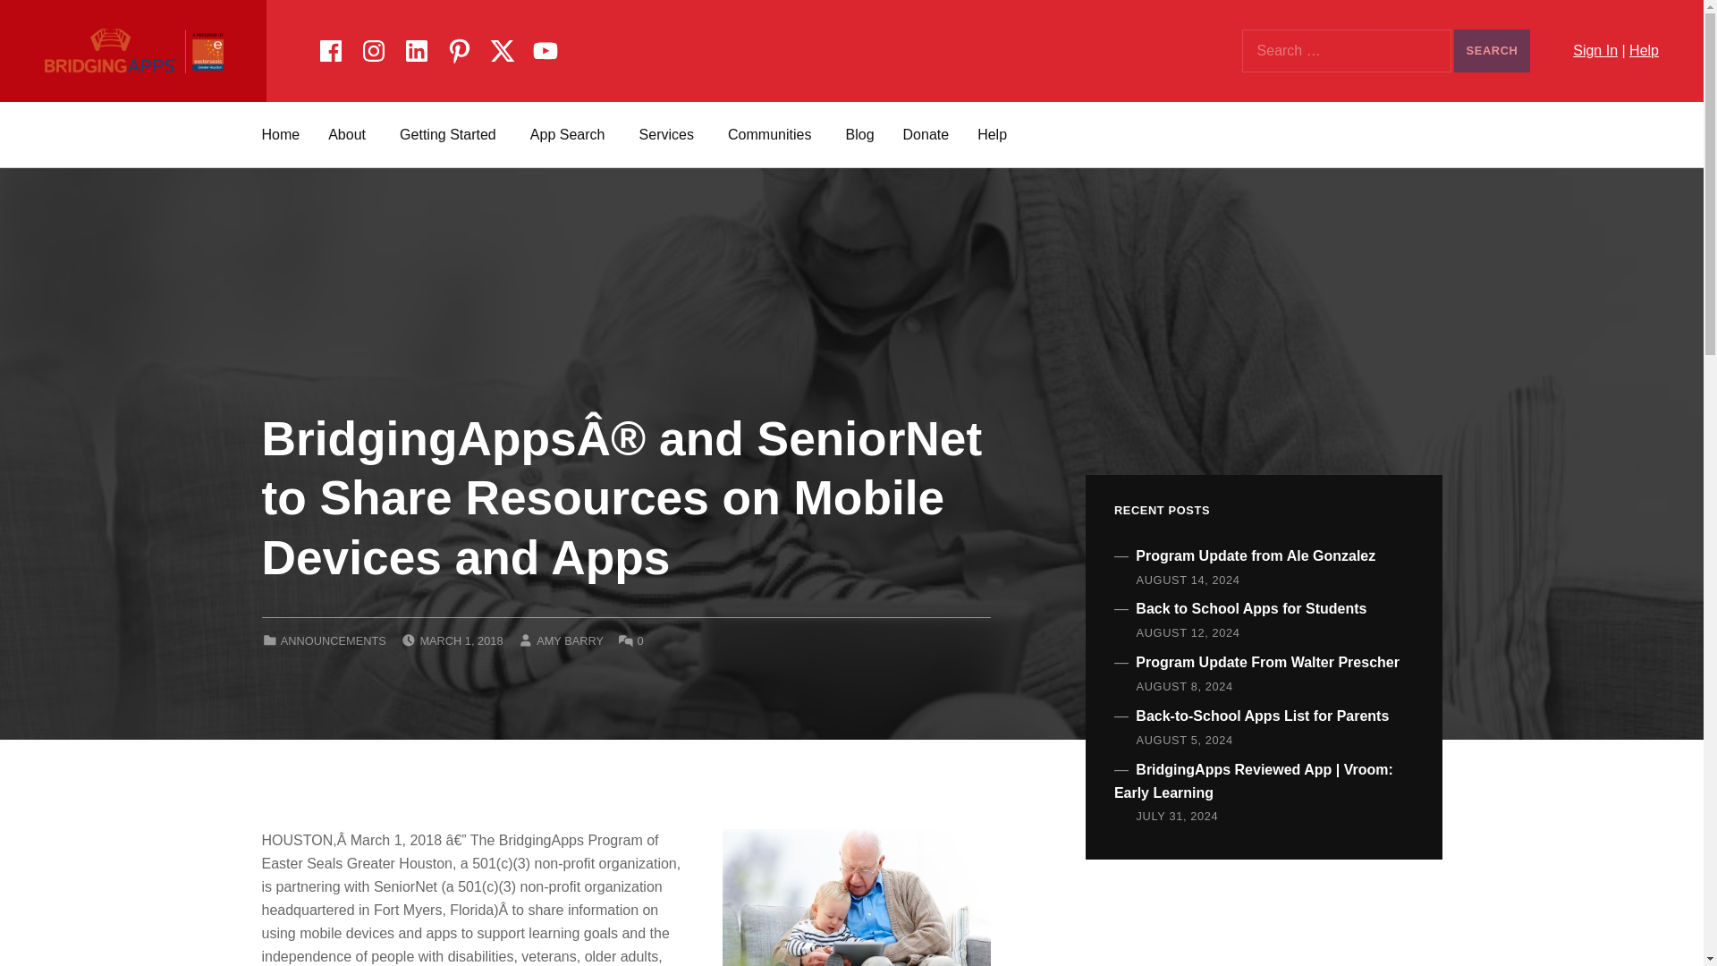 The width and height of the screenshot is (1717, 966). I want to click on Twitter, so click(502, 47).